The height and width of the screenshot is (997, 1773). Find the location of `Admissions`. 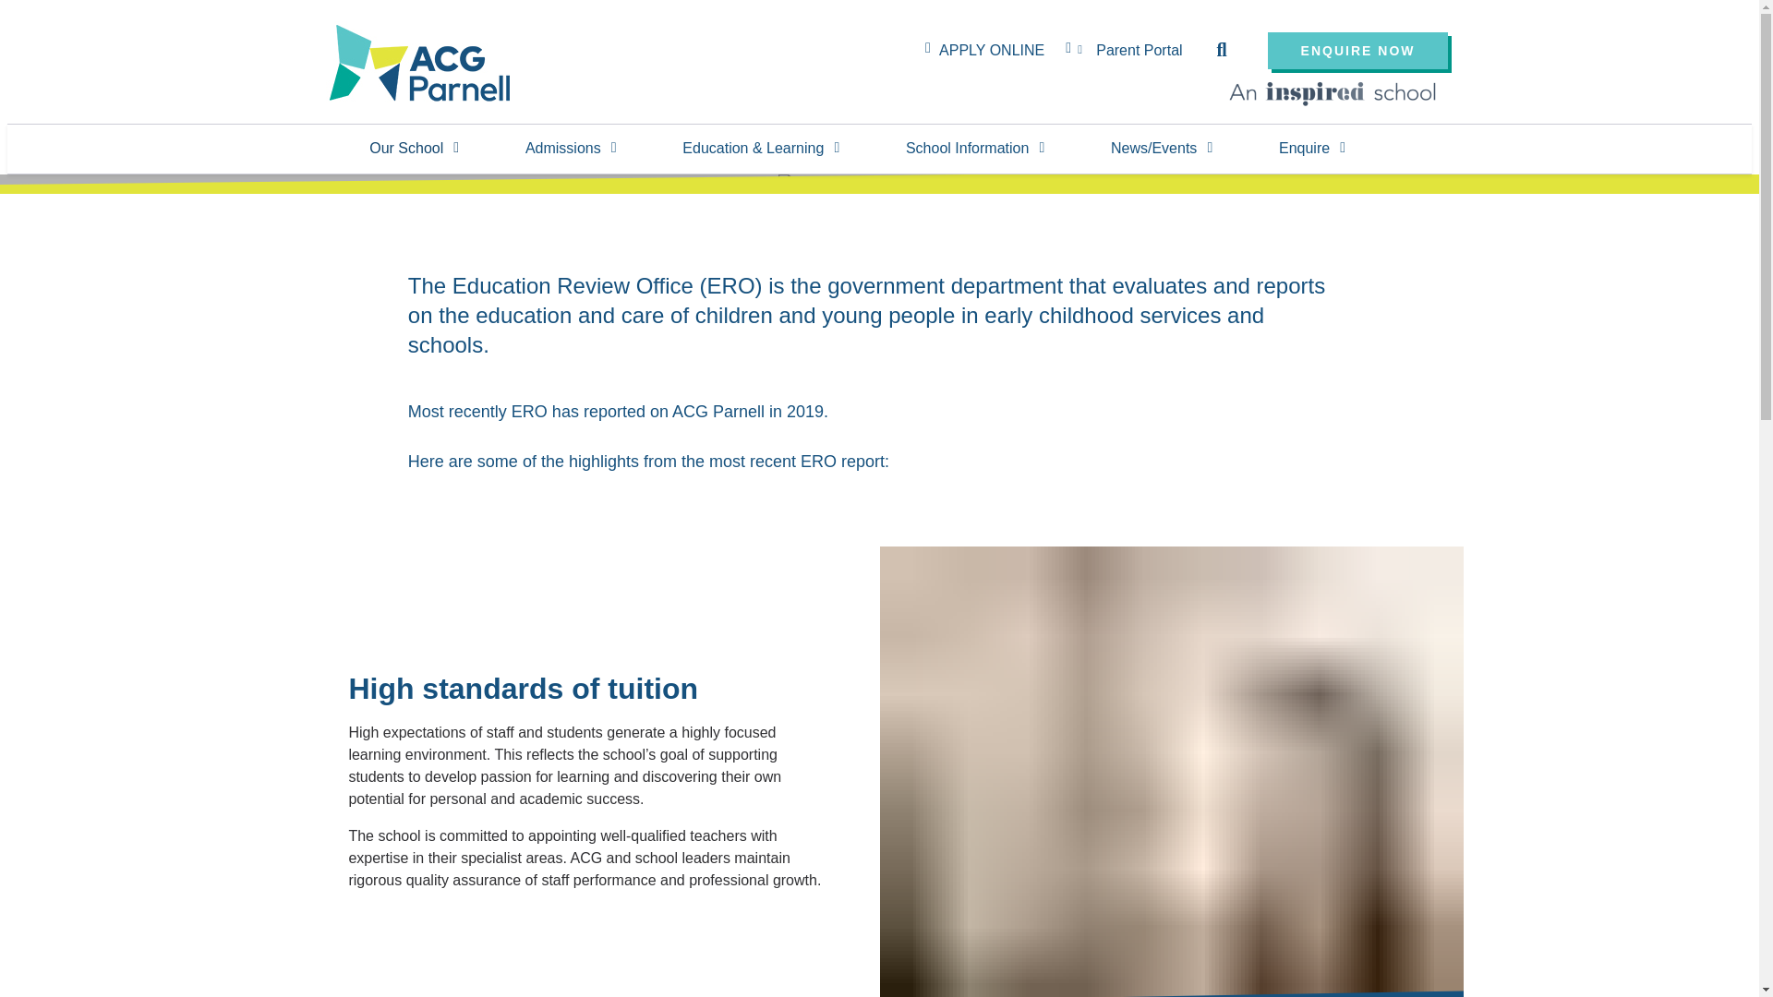

Admissions is located at coordinates (569, 149).